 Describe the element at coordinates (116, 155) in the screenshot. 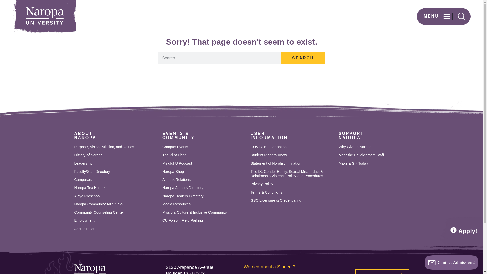

I see `Alaya Preschool` at that location.